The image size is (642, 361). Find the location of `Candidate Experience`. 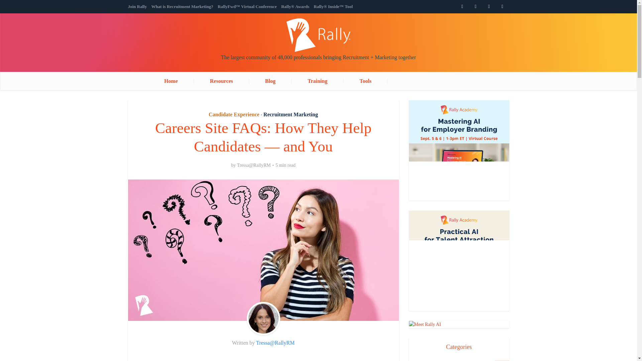

Candidate Experience is located at coordinates (234, 114).